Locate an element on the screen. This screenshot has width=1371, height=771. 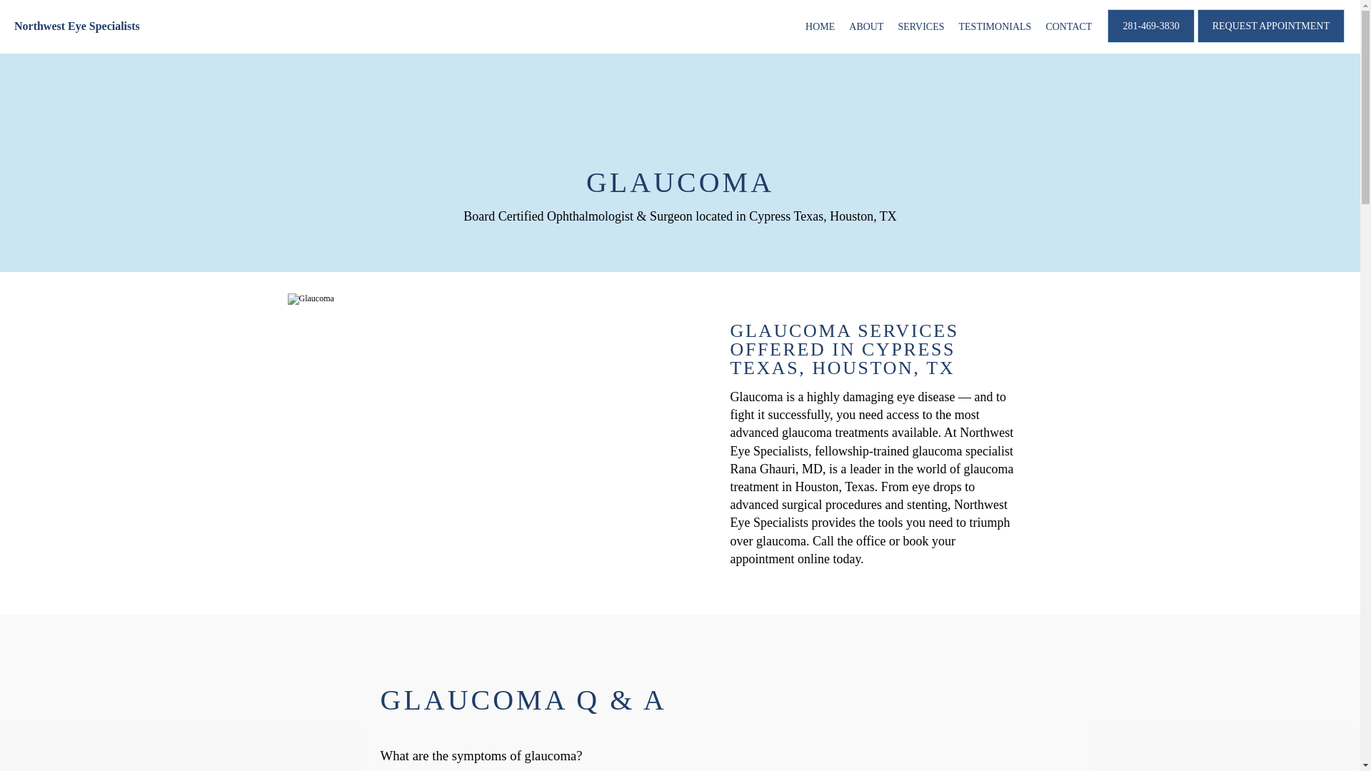
281-469-3830 is located at coordinates (1151, 41).